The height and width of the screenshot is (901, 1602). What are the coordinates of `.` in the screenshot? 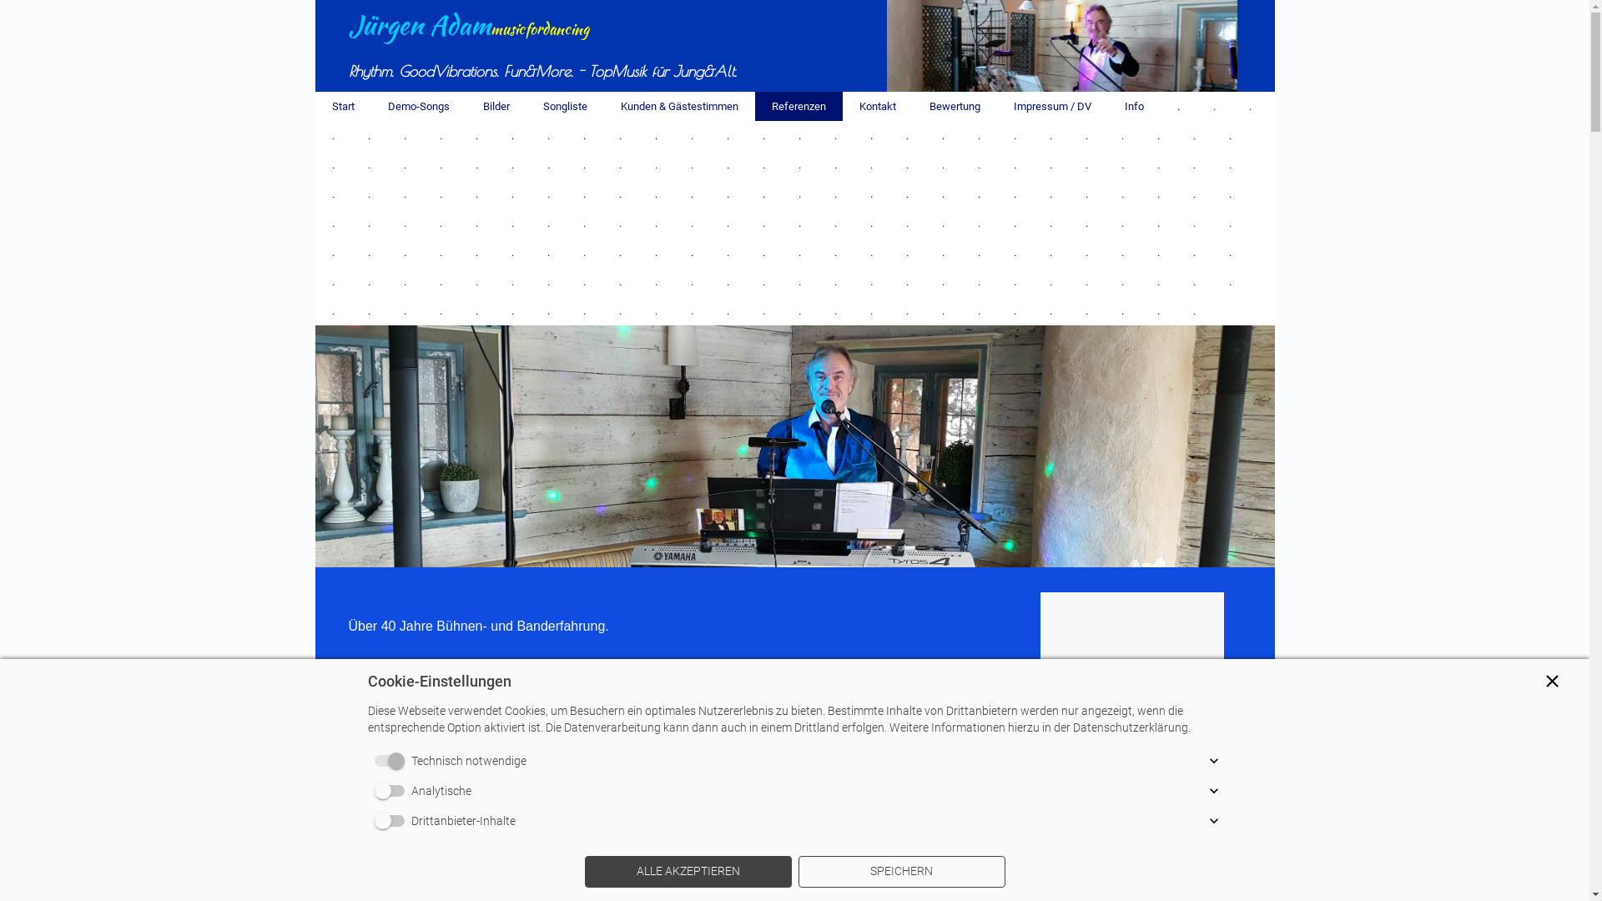 It's located at (943, 165).